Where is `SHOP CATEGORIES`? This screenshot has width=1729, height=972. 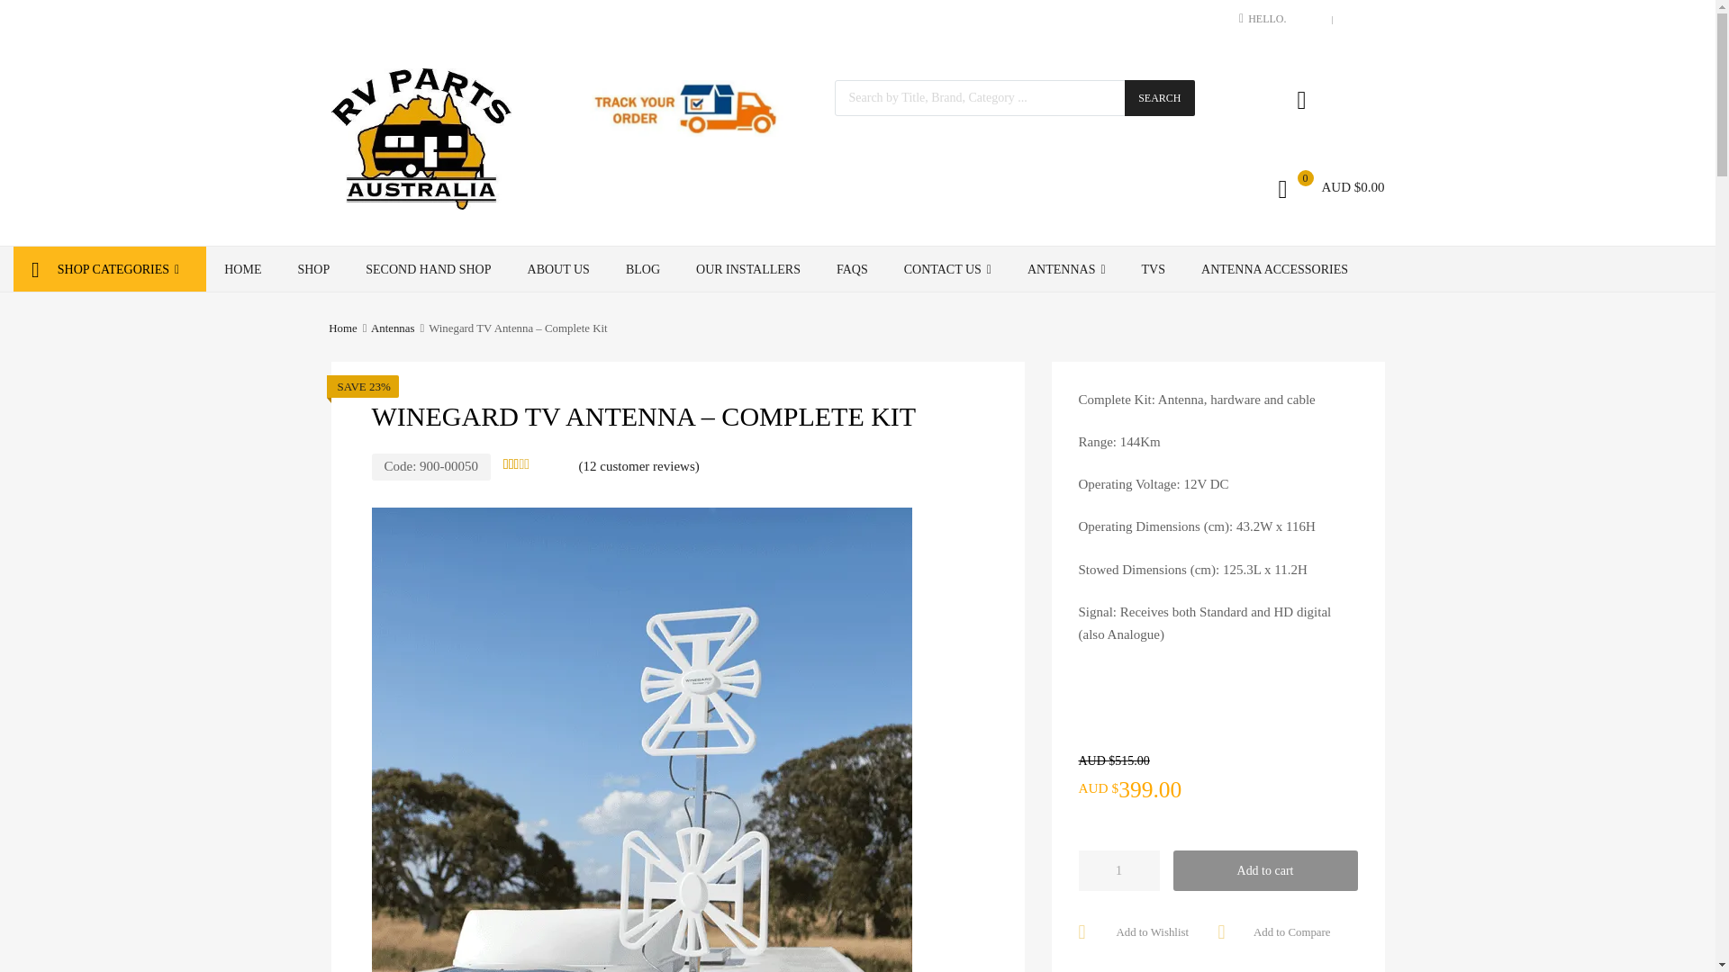
SHOP CATEGORIES is located at coordinates (110, 269).